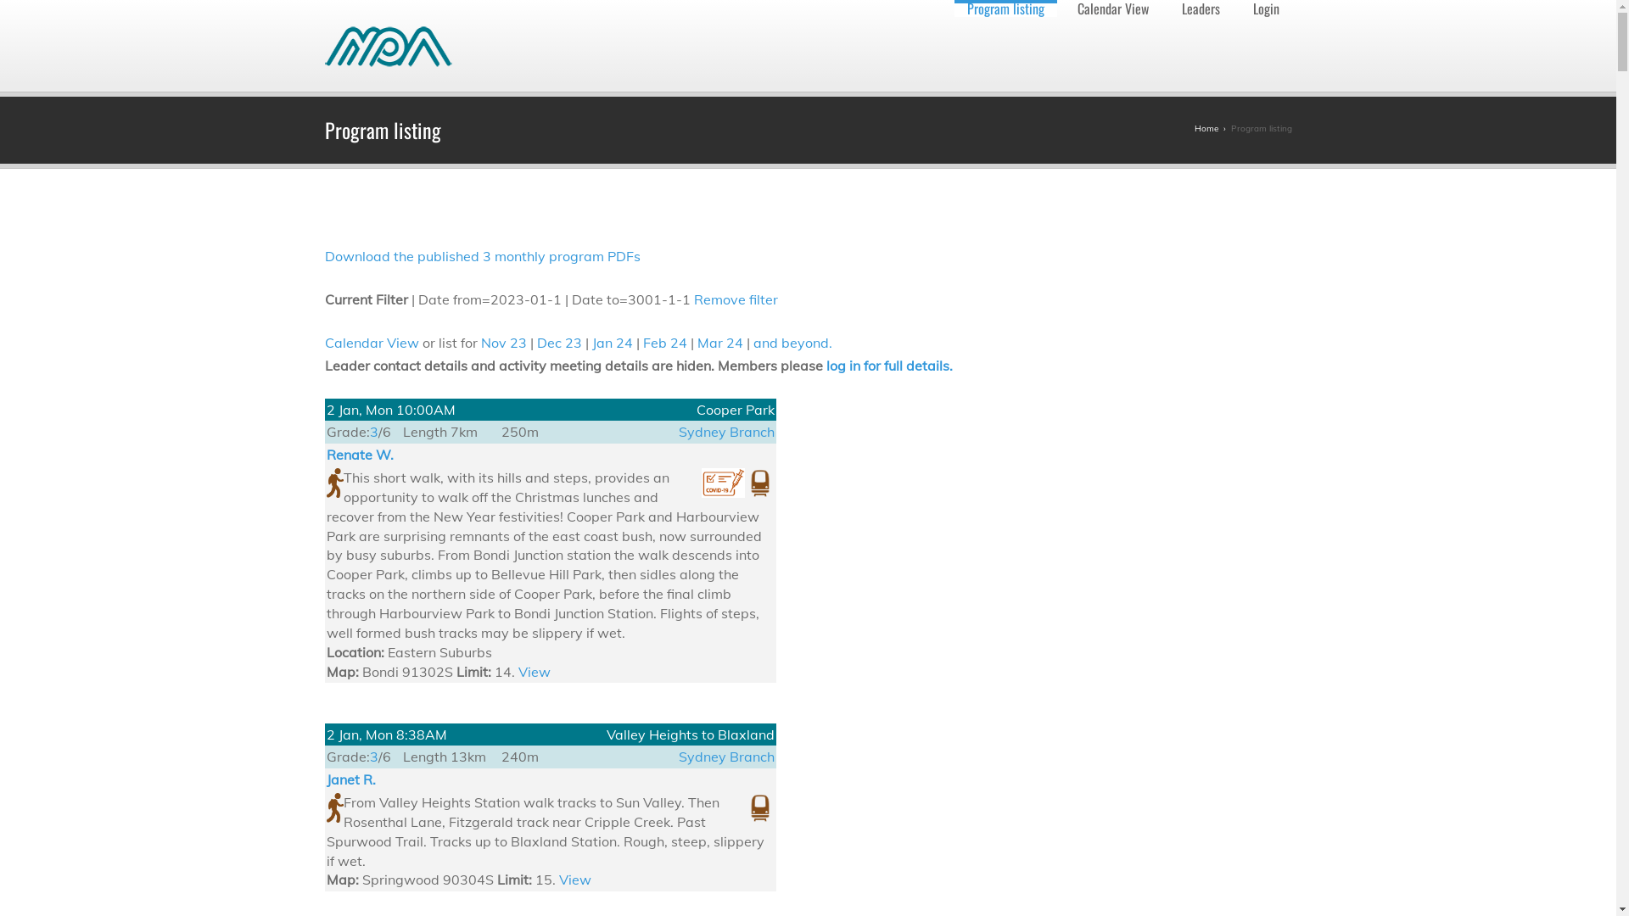 The image size is (1629, 916). I want to click on Mar 24, so click(720, 343).